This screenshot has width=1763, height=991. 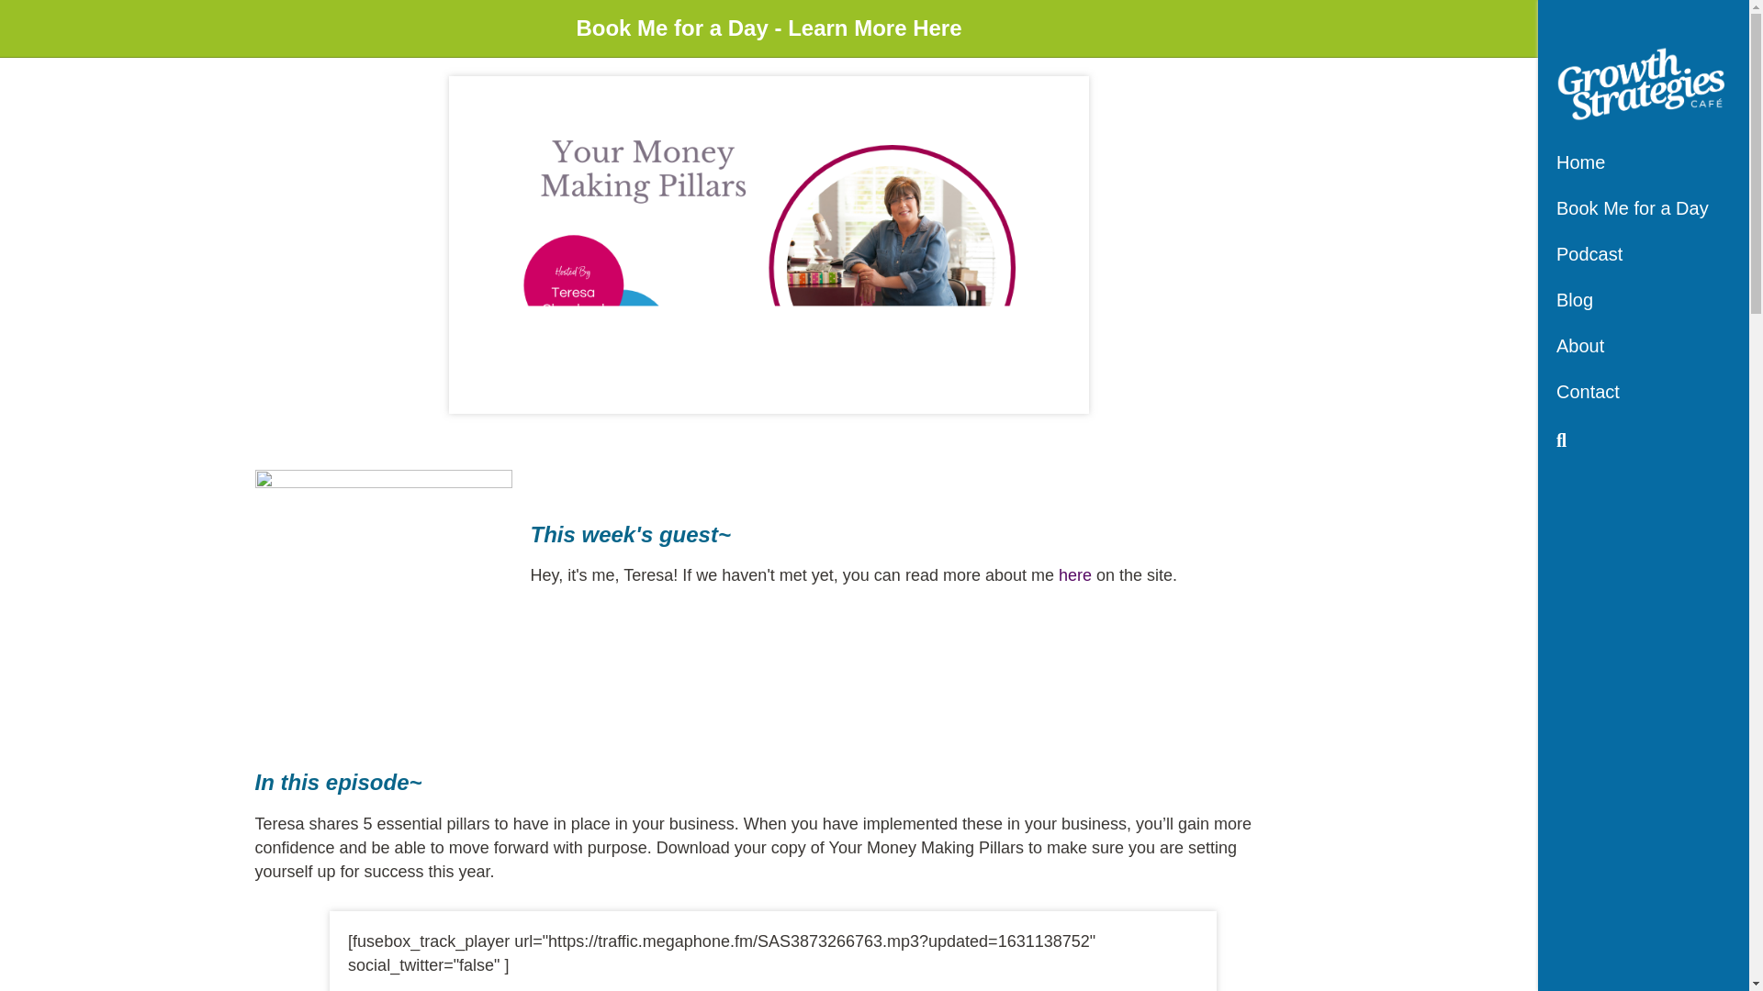 I want to click on About, so click(x=1579, y=352).